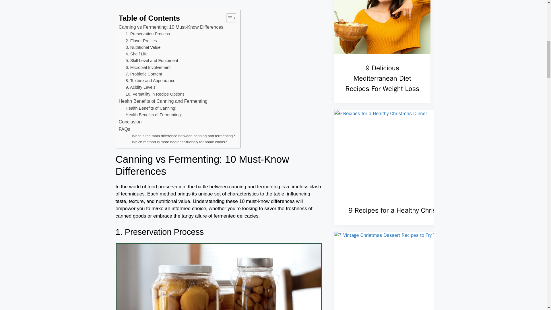  Describe the element at coordinates (171, 27) in the screenshot. I see `Canning vs Fermenting: 10 Must-Know Differences` at that location.